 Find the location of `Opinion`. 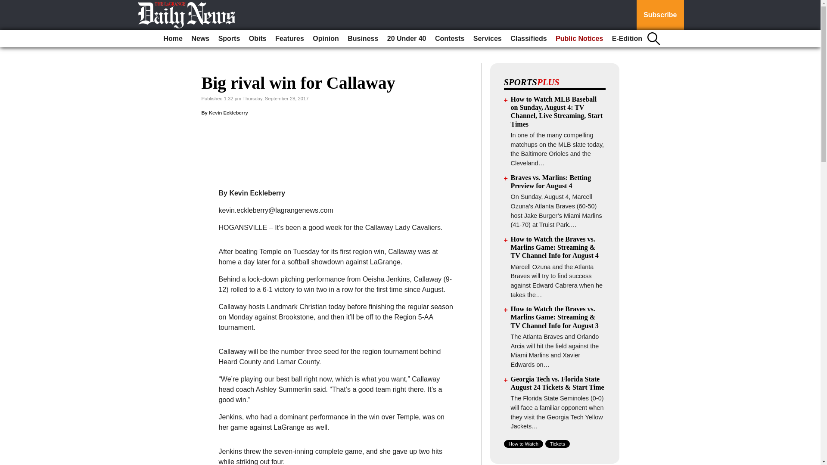

Opinion is located at coordinates (326, 39).